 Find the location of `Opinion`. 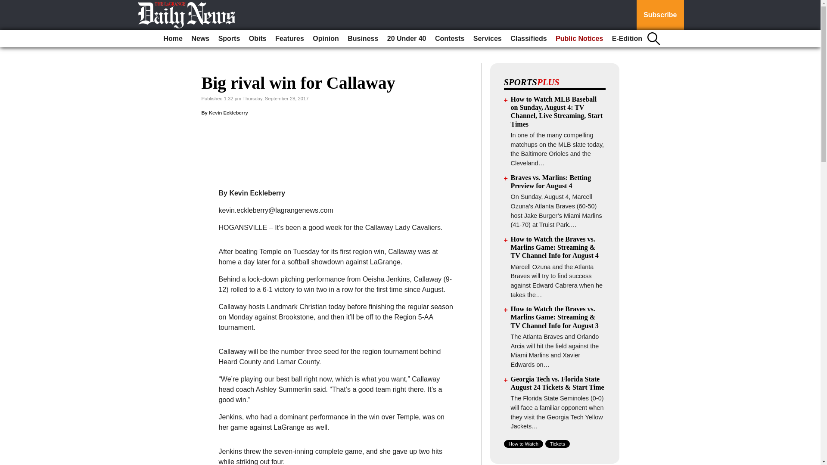

Opinion is located at coordinates (326, 39).